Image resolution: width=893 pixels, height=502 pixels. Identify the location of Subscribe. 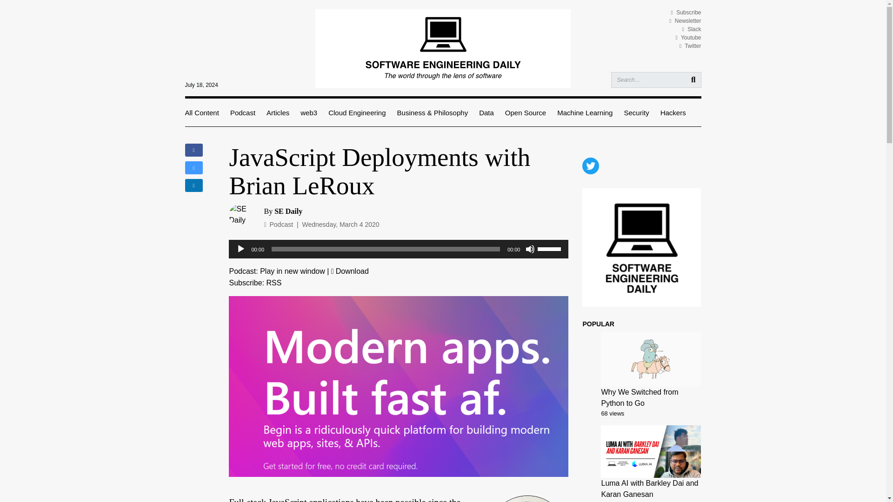
(686, 12).